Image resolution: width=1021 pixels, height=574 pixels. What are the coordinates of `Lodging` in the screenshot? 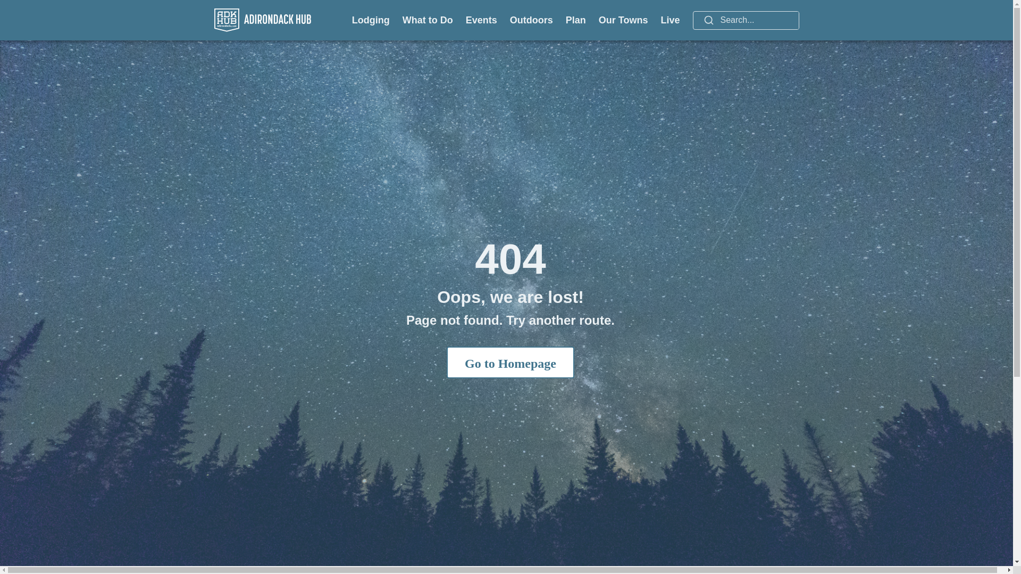 It's located at (371, 20).